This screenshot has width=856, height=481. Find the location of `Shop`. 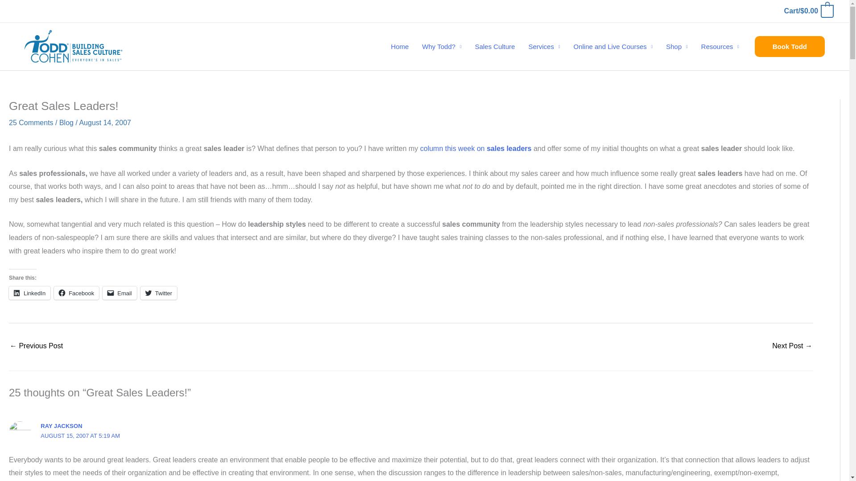

Shop is located at coordinates (677, 47).